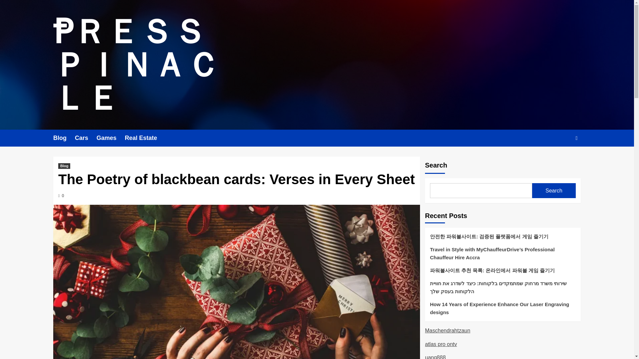 The image size is (639, 359). Describe the element at coordinates (85, 138) in the screenshot. I see `Cars` at that location.